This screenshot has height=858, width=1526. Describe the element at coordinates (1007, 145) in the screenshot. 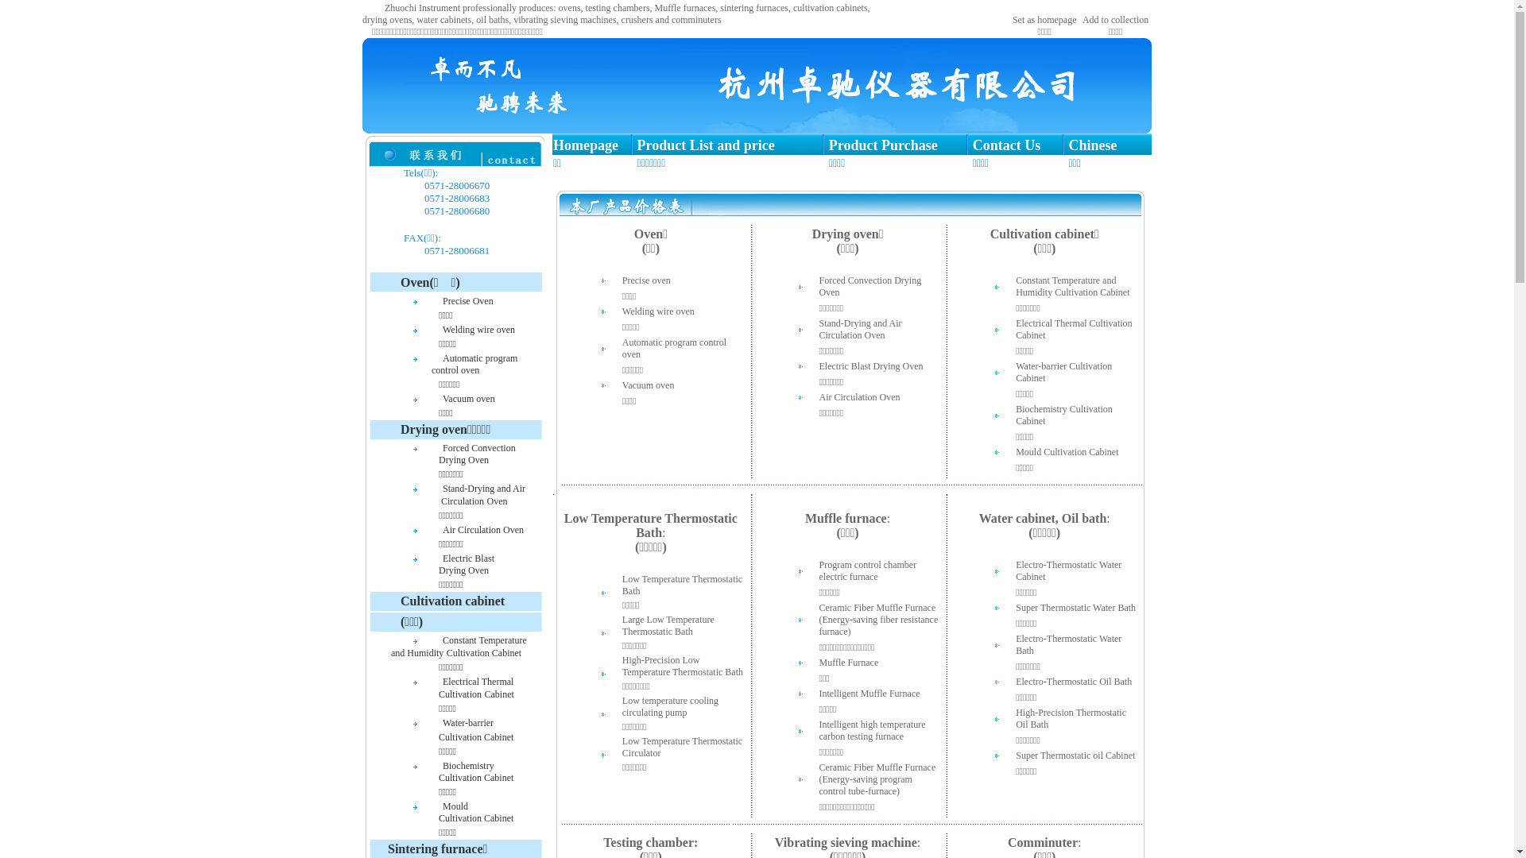

I see `Contact Us` at that location.